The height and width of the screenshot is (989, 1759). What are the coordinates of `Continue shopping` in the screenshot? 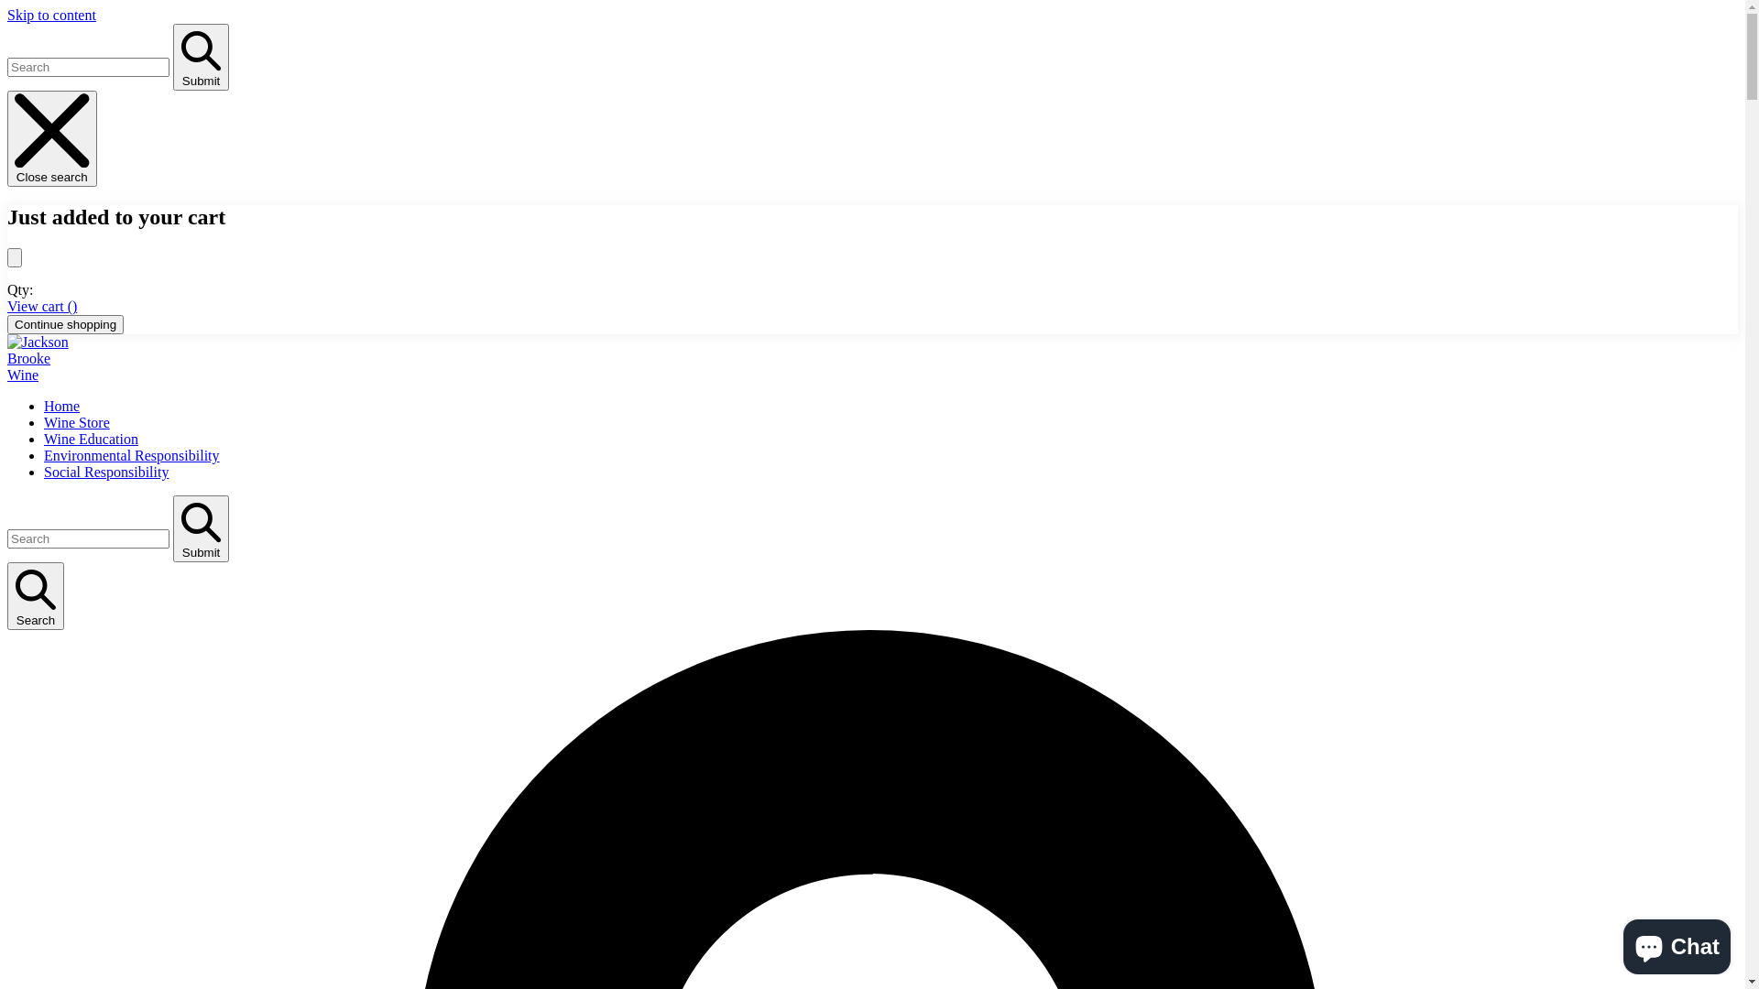 It's located at (66, 324).